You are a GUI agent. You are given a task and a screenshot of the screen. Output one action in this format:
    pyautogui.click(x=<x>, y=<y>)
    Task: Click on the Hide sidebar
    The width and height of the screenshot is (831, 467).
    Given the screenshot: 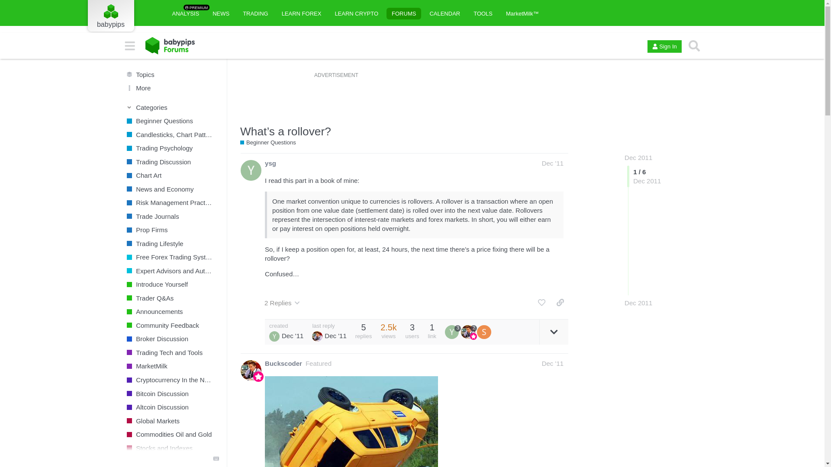 What is the action you would take?
    pyautogui.click(x=403, y=13)
    